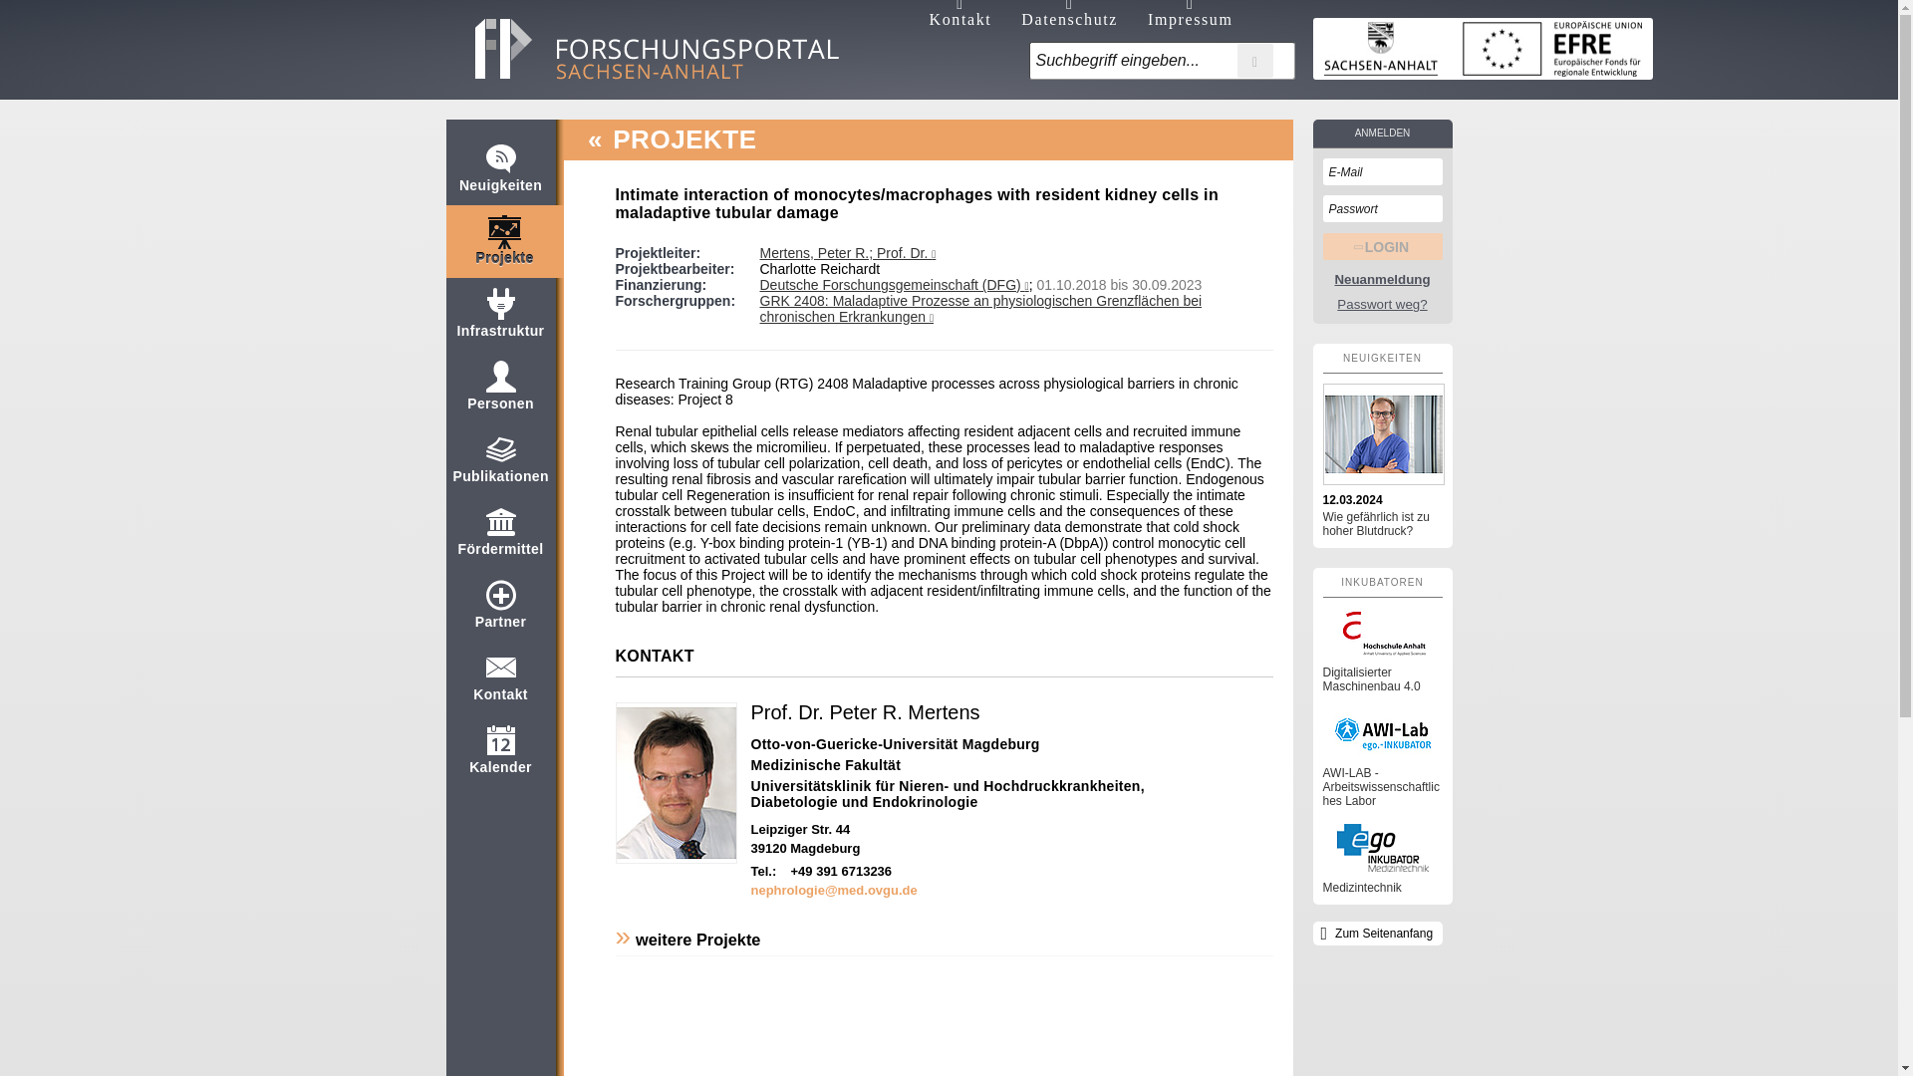  What do you see at coordinates (960, 14) in the screenshot?
I see `Kontakt` at bounding box center [960, 14].